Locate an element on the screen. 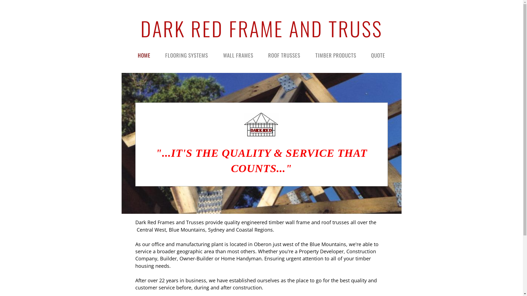 This screenshot has height=296, width=527. FLOORING SYSTEMS is located at coordinates (187, 55).